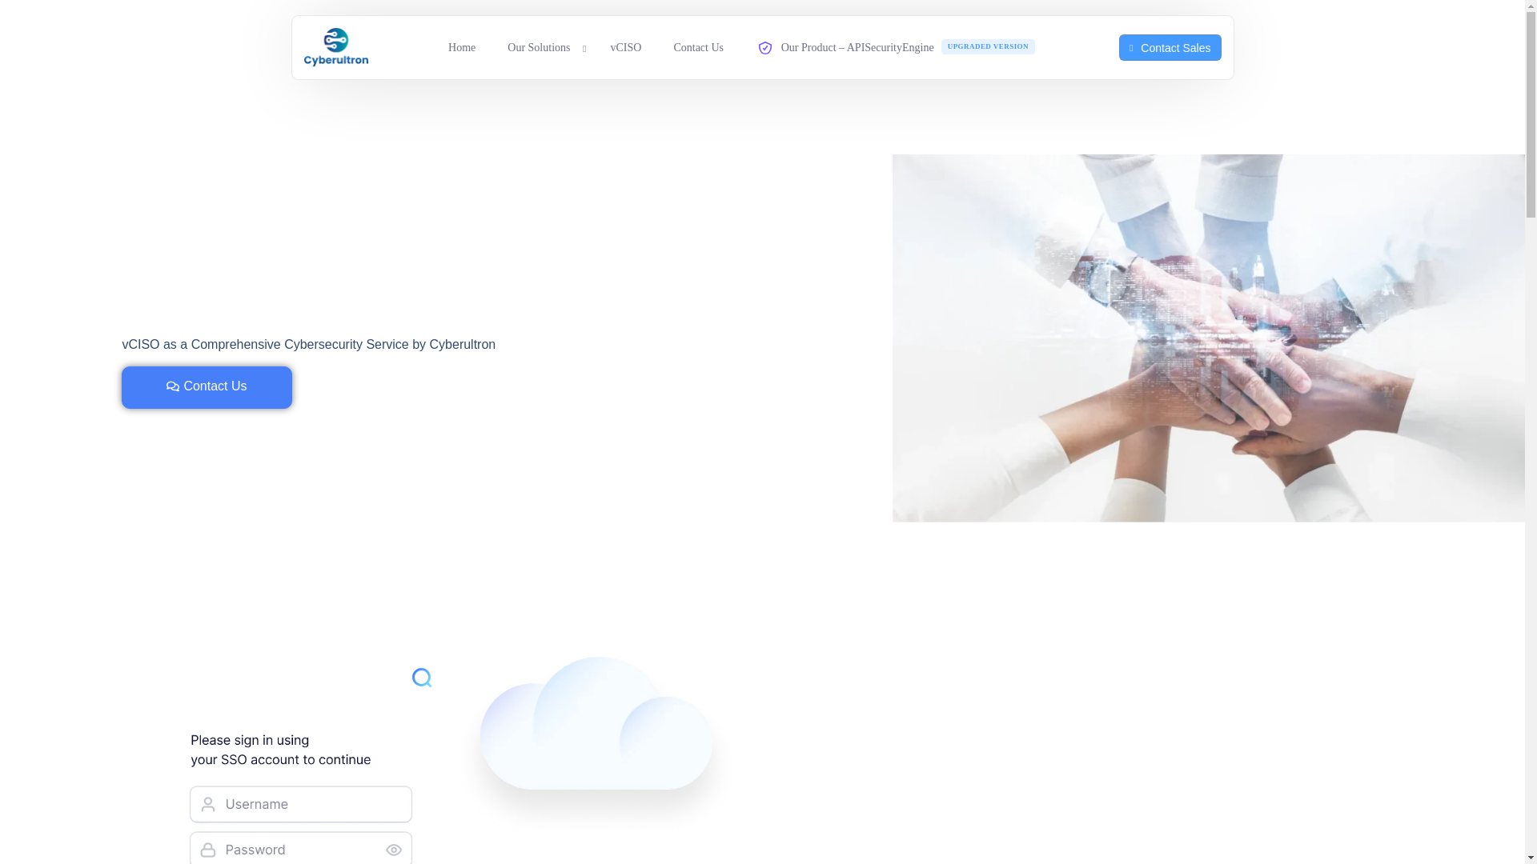 The height and width of the screenshot is (864, 1537). Describe the element at coordinates (461, 48) in the screenshot. I see `Home` at that location.